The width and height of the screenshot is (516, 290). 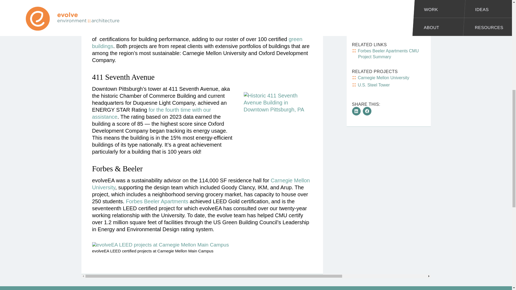 What do you see at coordinates (356, 111) in the screenshot?
I see `Click to share on LinkedIn` at bounding box center [356, 111].